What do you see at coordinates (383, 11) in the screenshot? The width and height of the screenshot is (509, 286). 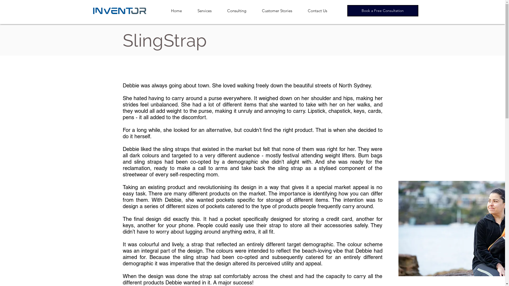 I see `Book a Free Consultation` at bounding box center [383, 11].